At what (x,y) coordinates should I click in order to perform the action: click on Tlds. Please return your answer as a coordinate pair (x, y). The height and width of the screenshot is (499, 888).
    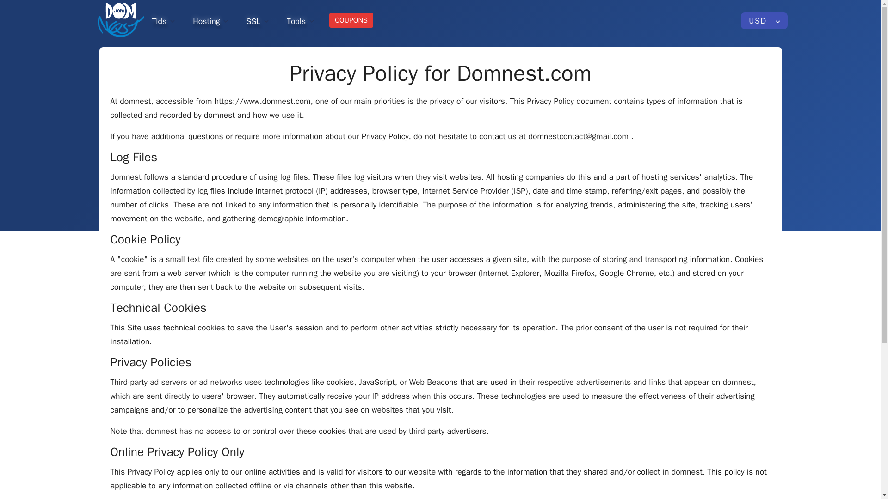
    Looking at the image, I should click on (164, 20).